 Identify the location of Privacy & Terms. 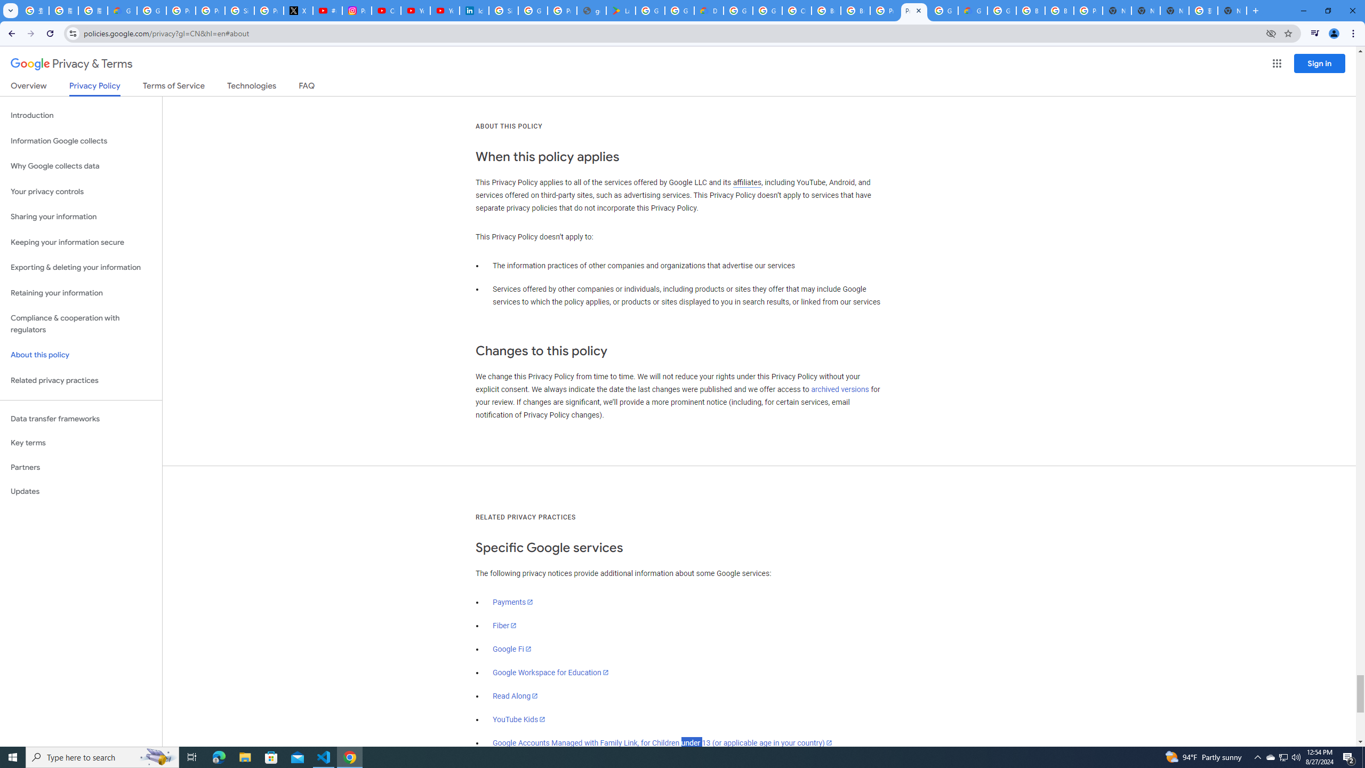
(71, 64).